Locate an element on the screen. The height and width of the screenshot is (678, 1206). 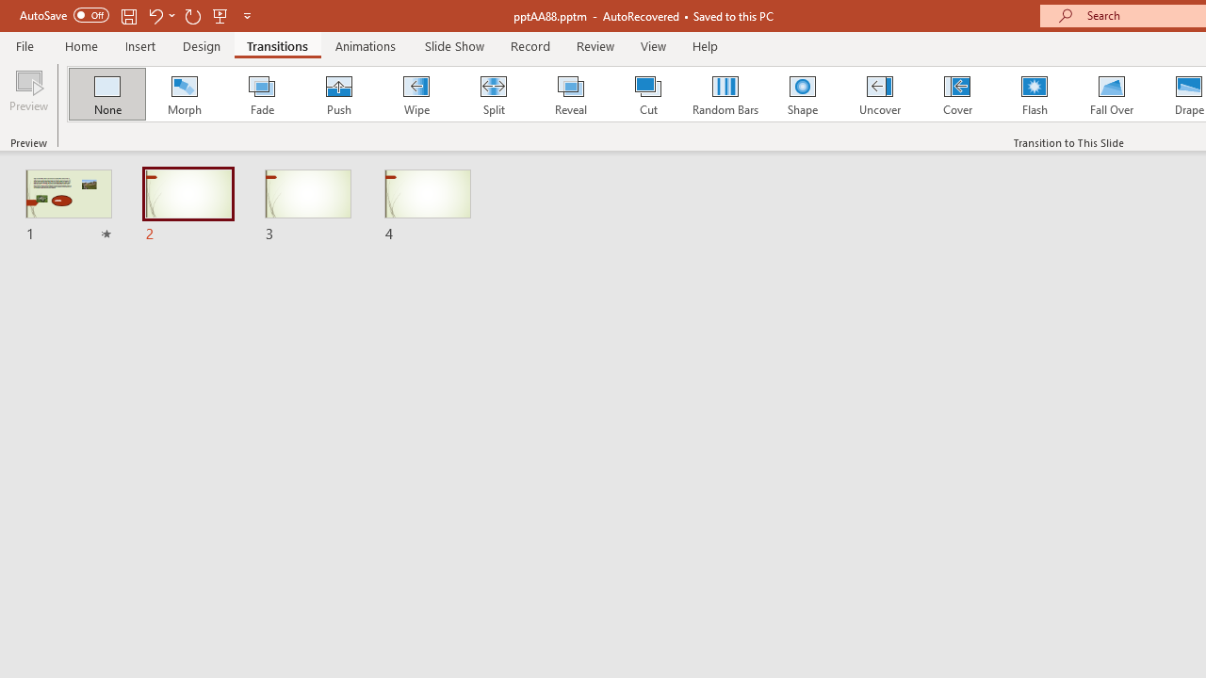
Uncover is located at coordinates (880, 94).